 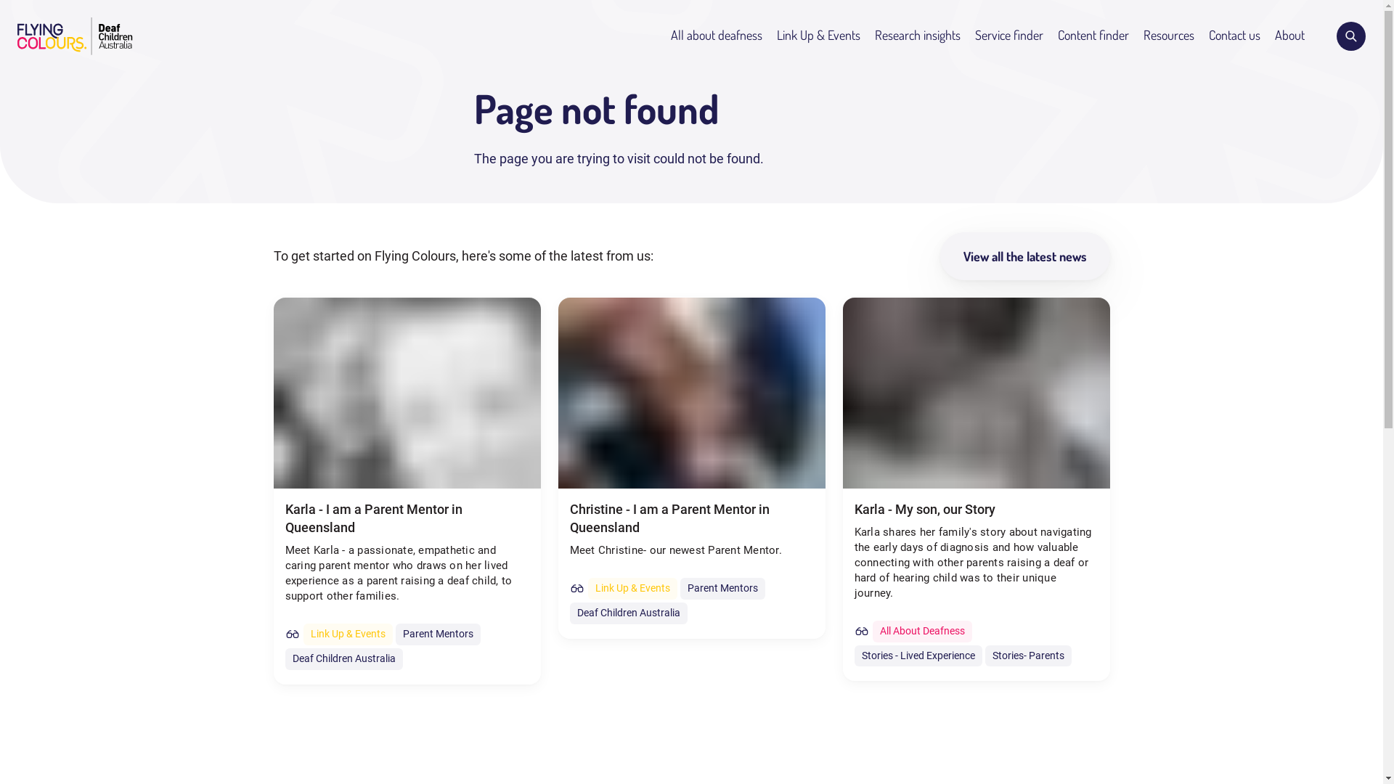 What do you see at coordinates (918, 656) in the screenshot?
I see `Stories - Lived Experience` at bounding box center [918, 656].